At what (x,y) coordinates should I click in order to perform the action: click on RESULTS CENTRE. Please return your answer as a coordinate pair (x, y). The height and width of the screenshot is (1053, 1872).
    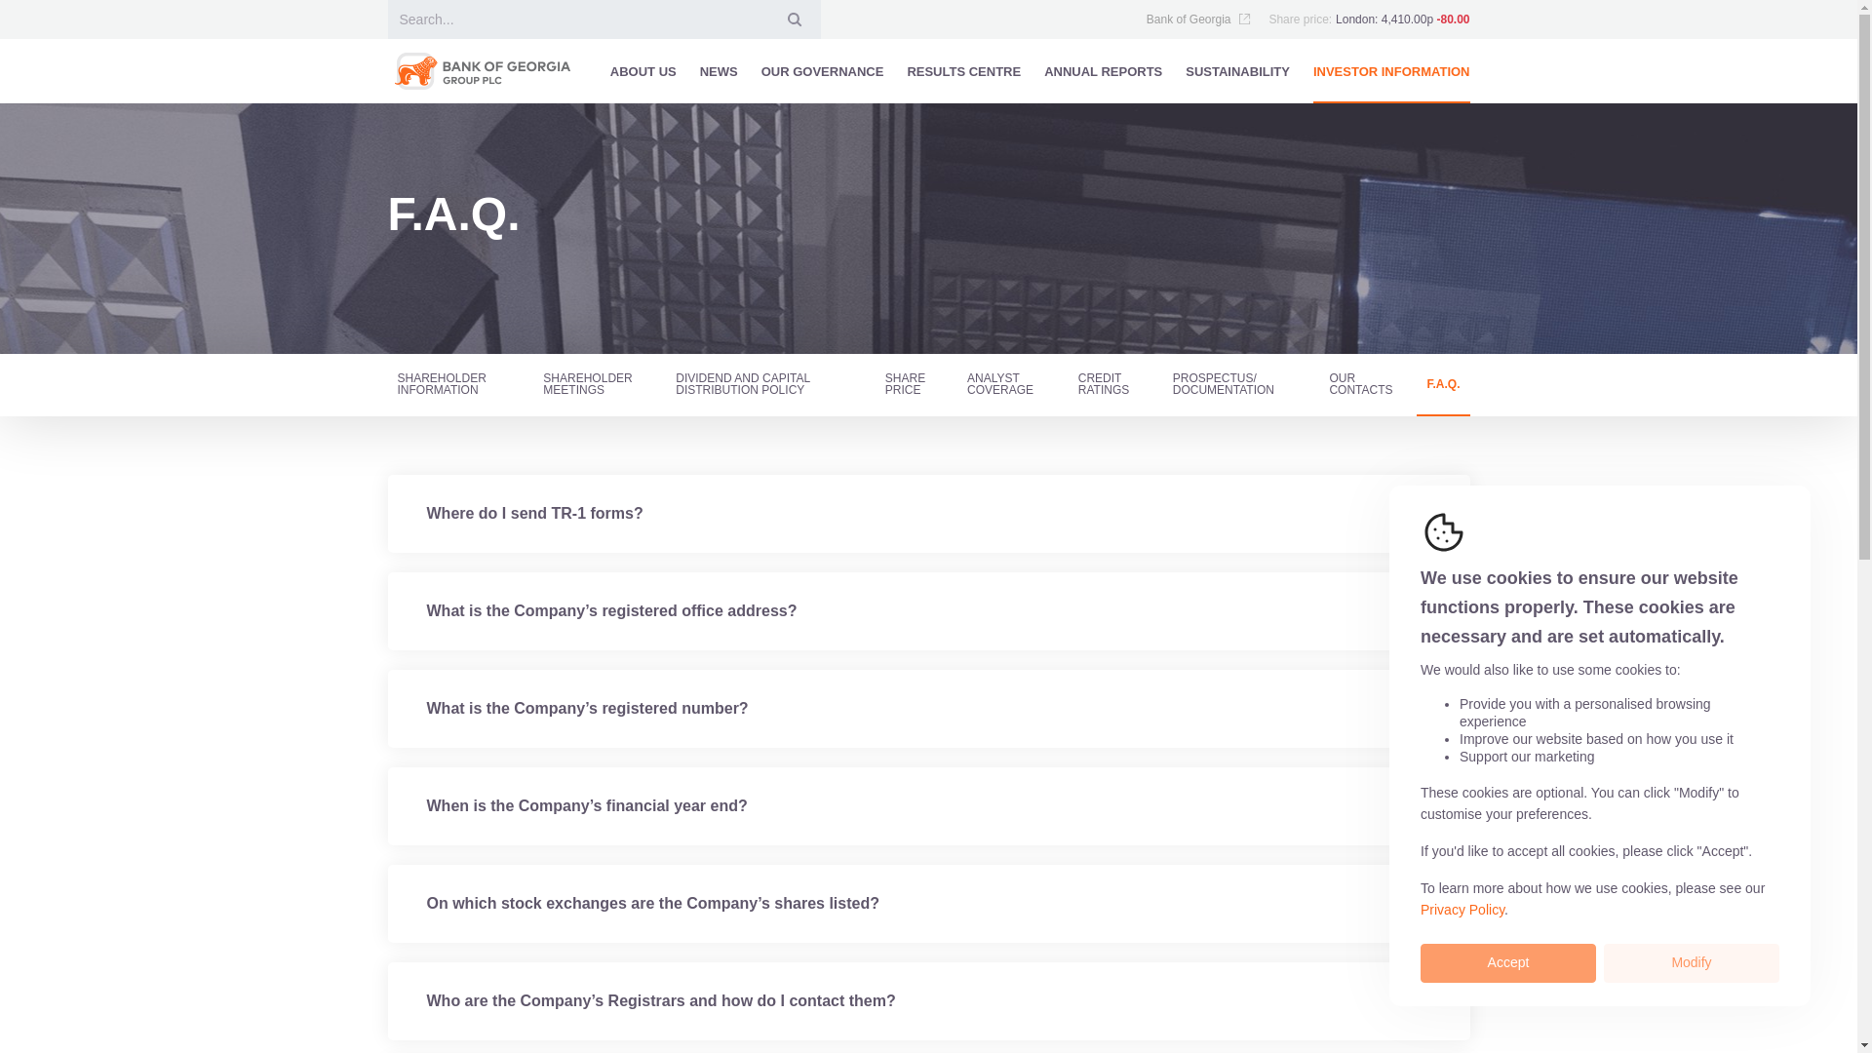
    Looking at the image, I should click on (963, 70).